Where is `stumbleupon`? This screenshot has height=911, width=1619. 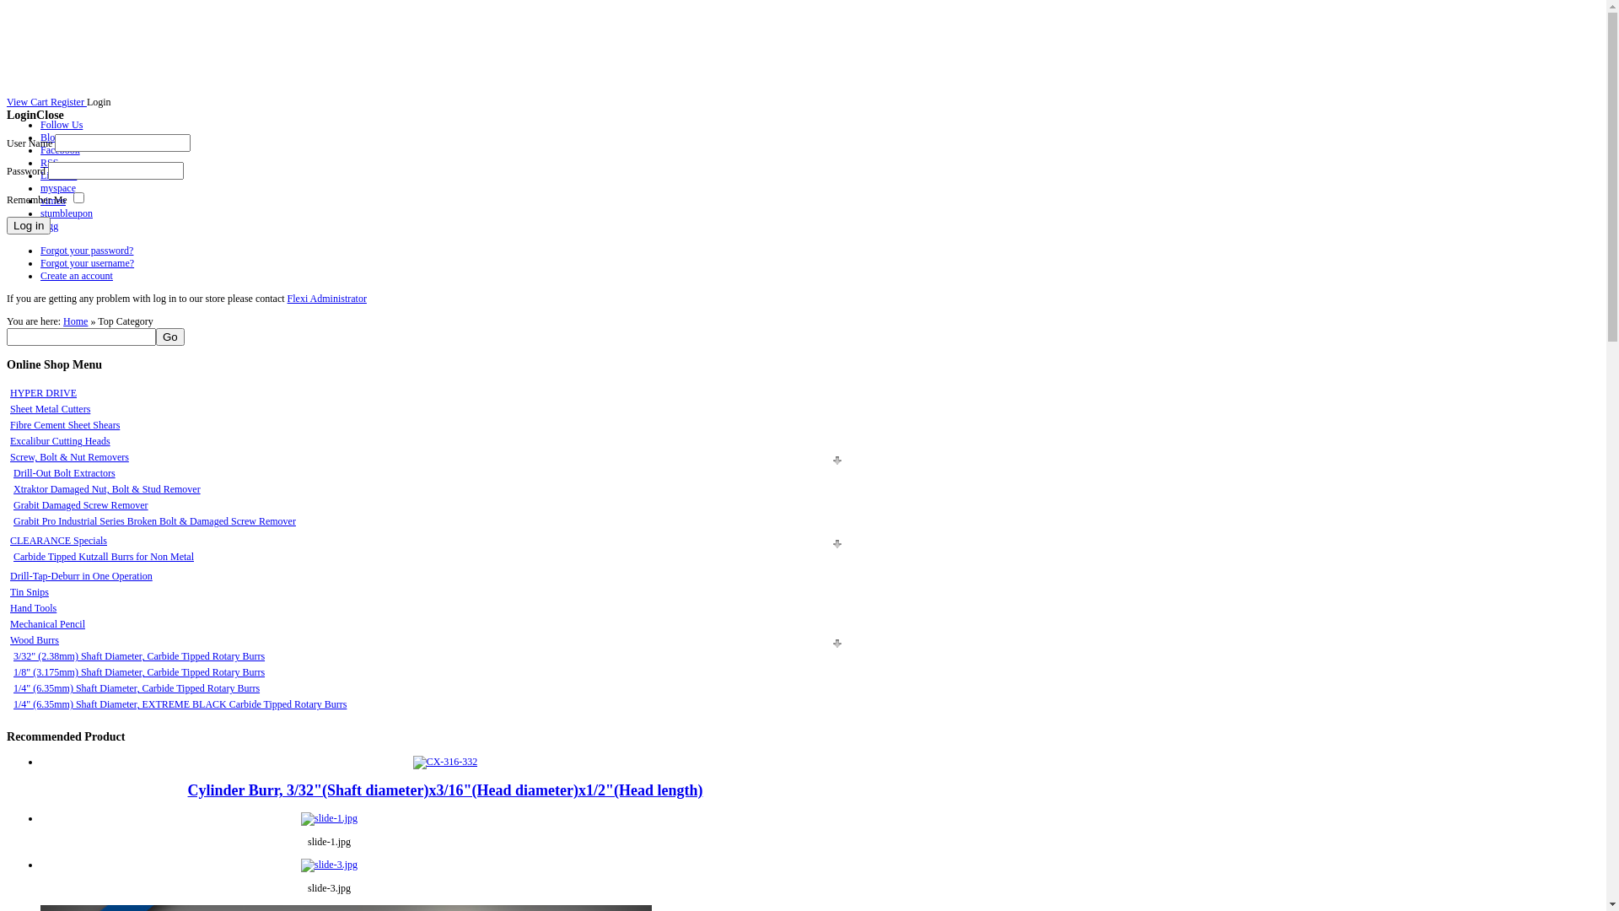
stumbleupon is located at coordinates (67, 213).